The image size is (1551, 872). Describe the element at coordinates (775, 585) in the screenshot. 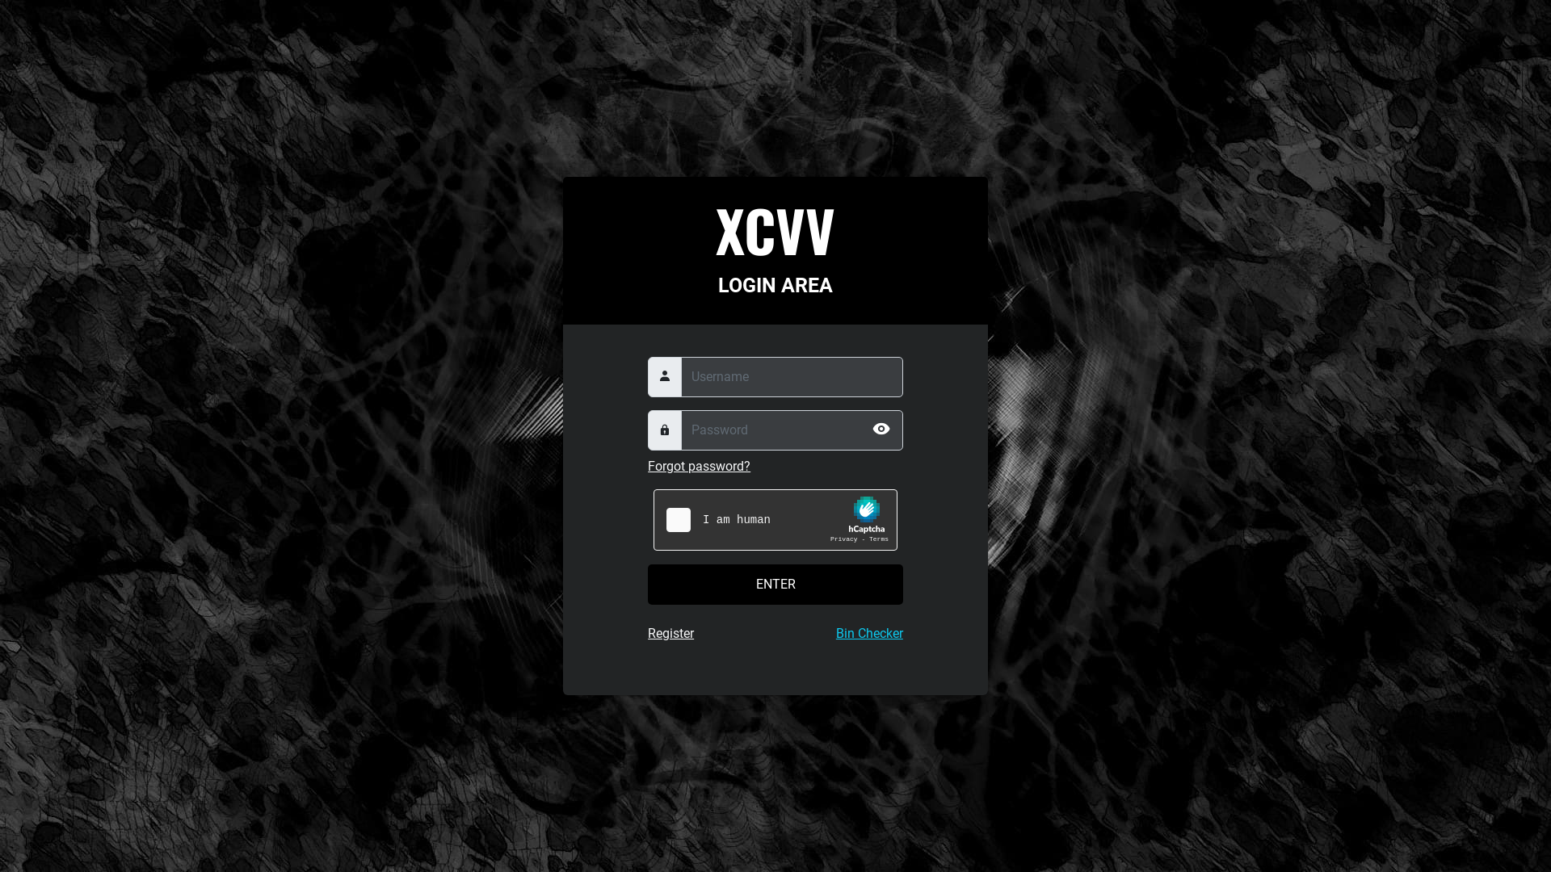

I see `ENTER` at that location.